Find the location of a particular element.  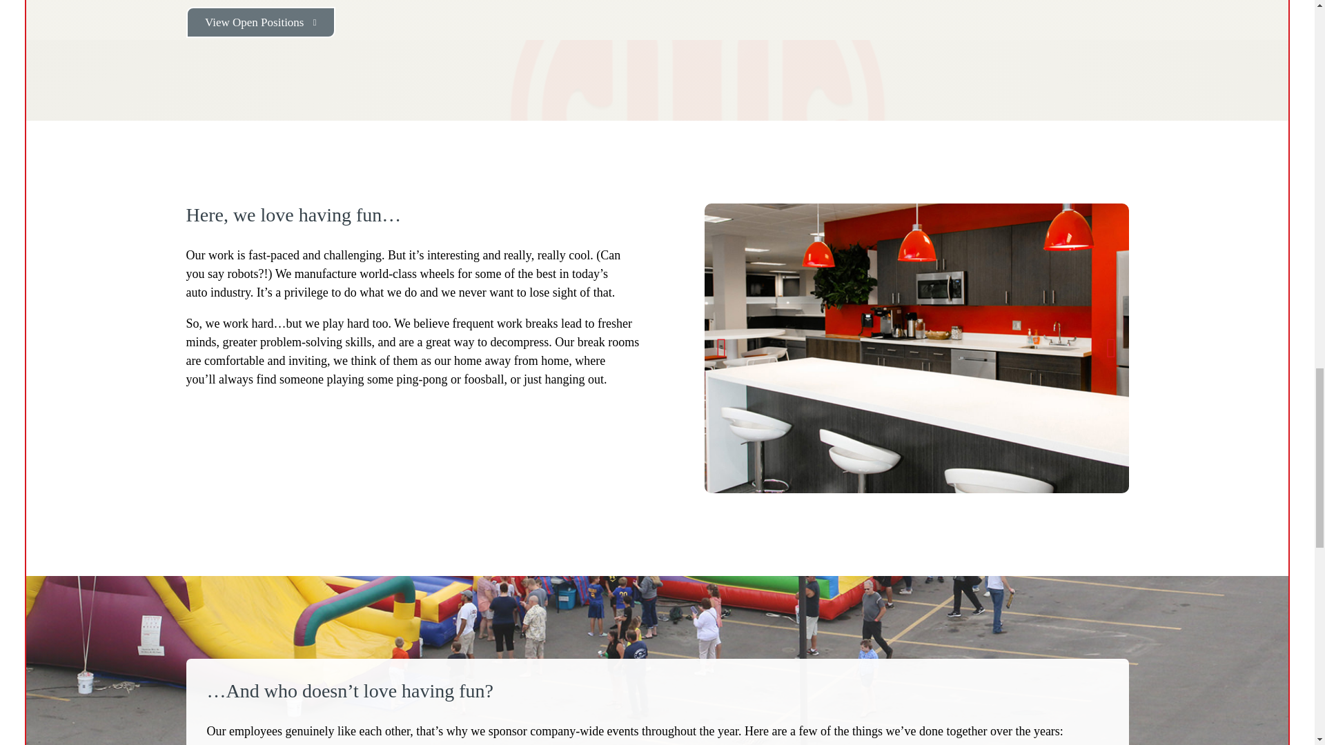

View Open Positions is located at coordinates (261, 22).